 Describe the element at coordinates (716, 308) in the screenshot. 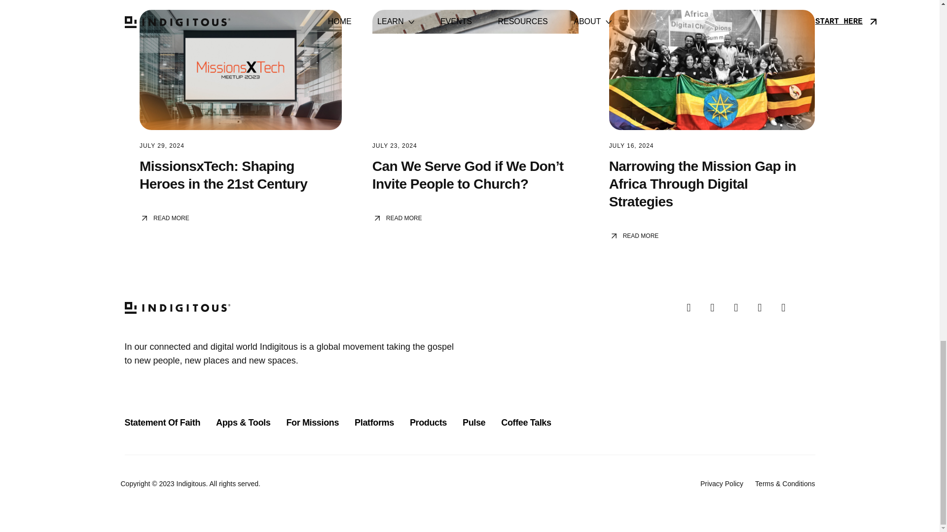

I see `Instagram` at that location.